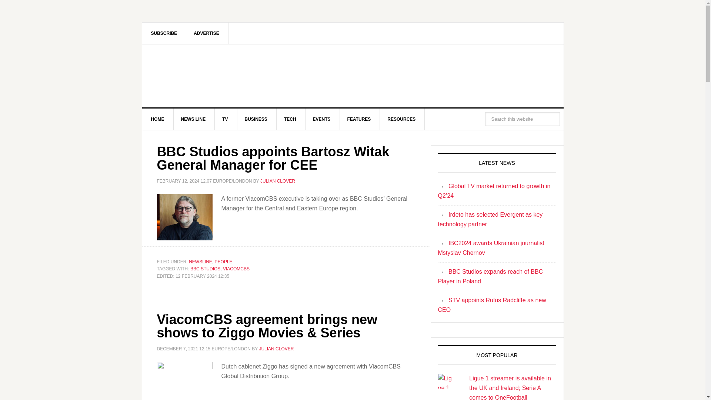 Image resolution: width=711 pixels, height=400 pixels. What do you see at coordinates (205, 269) in the screenshot?
I see `BBC STUDIOS` at bounding box center [205, 269].